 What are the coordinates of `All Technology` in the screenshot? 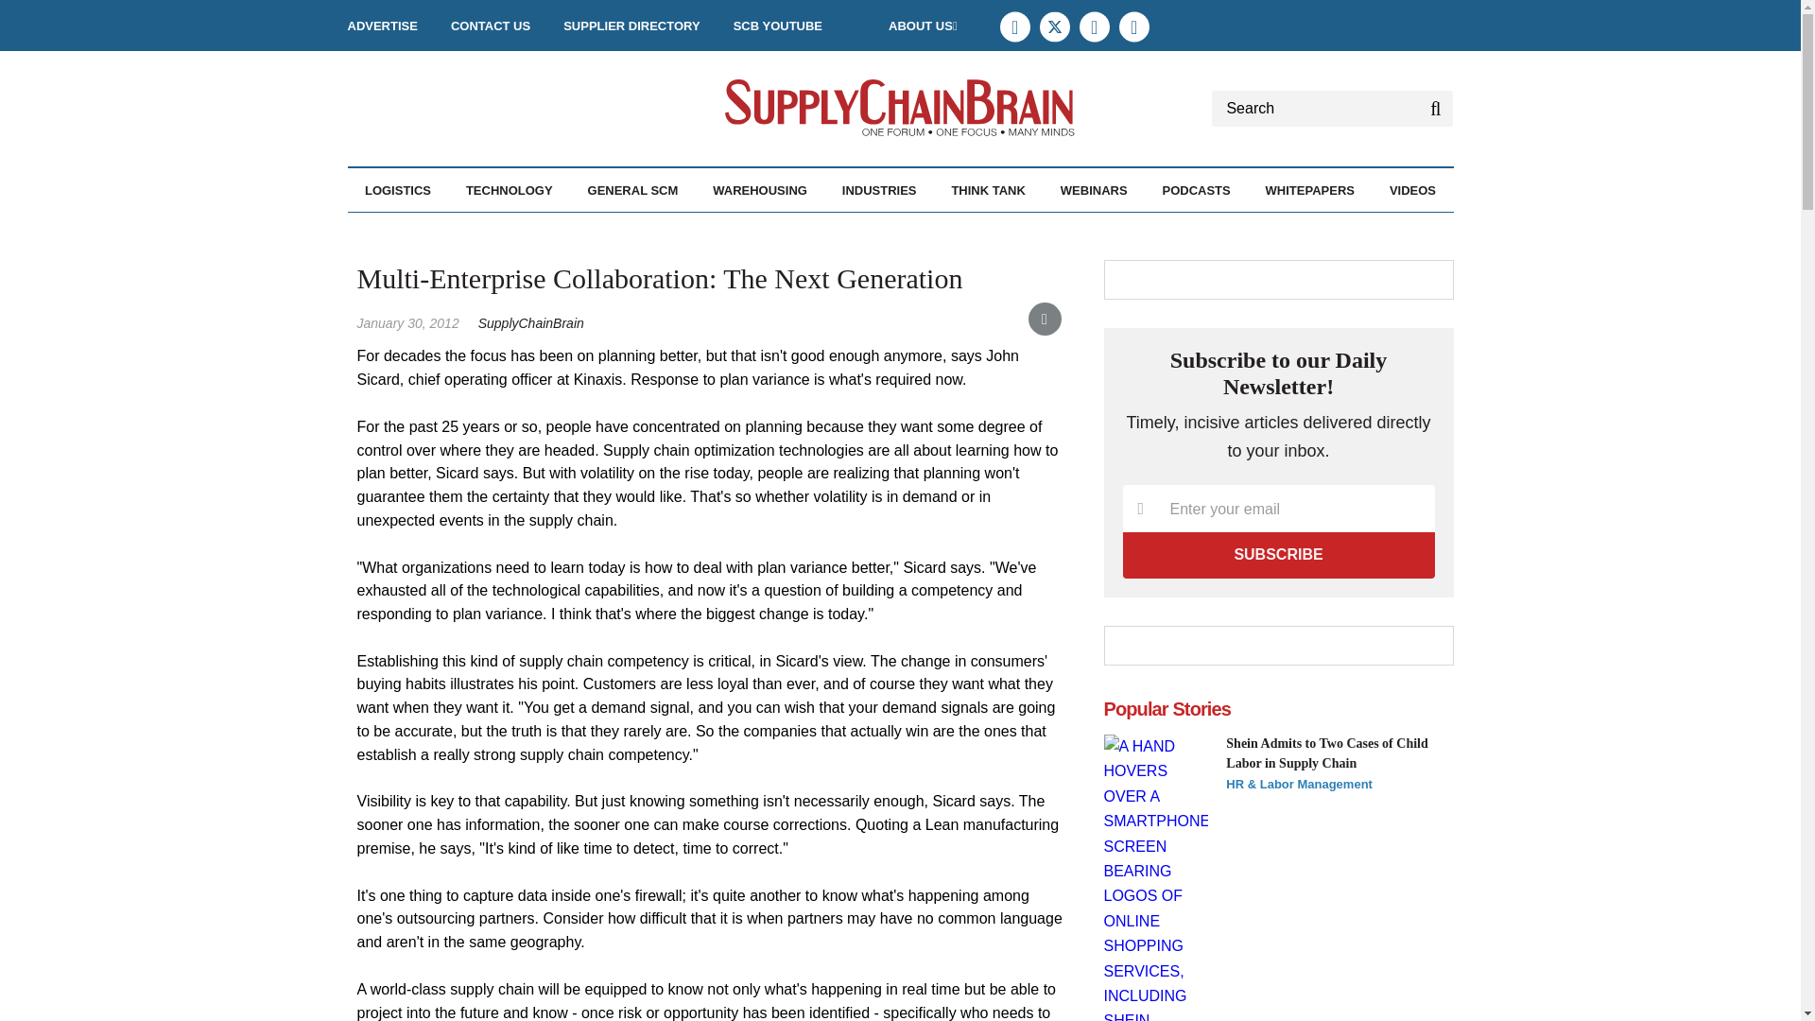 It's located at (561, 231).